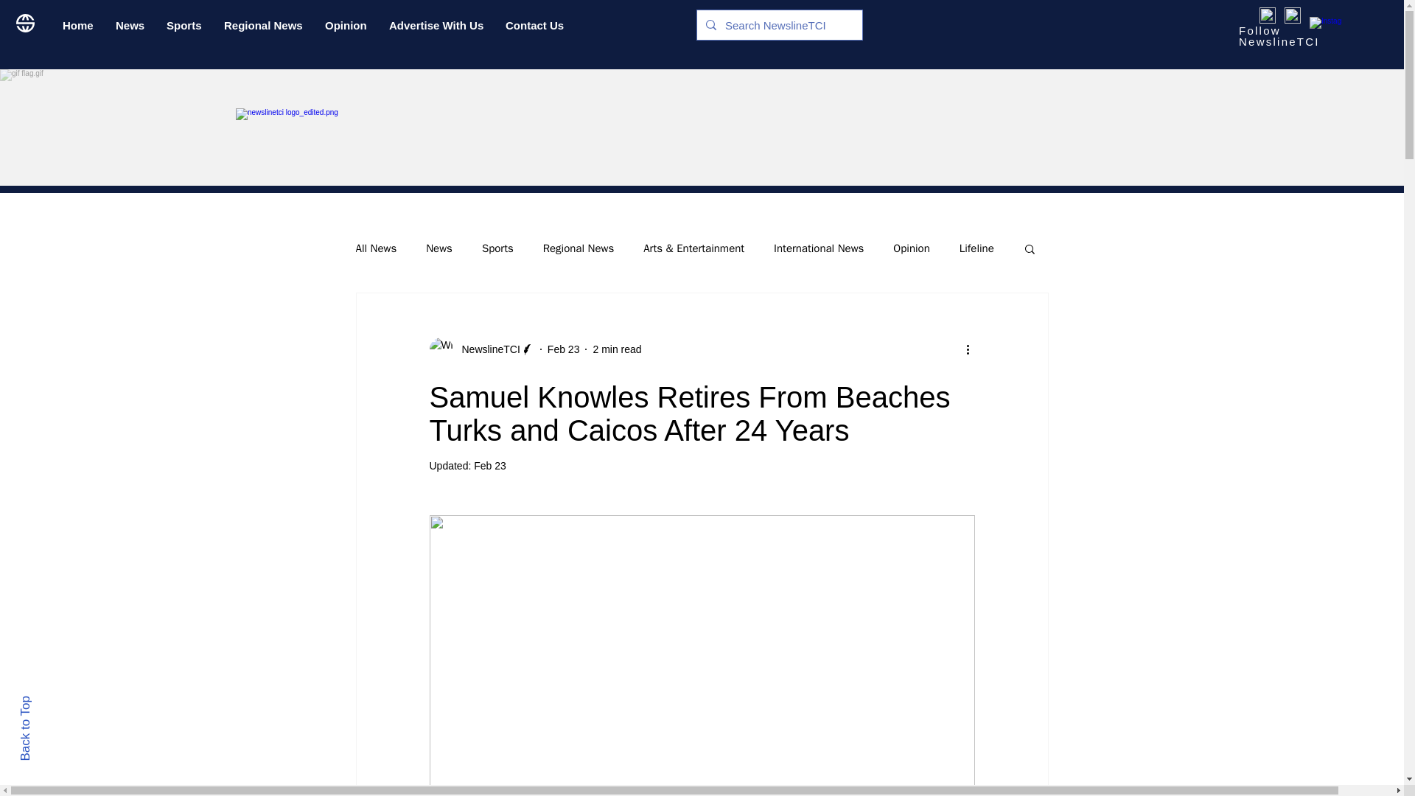  Describe the element at coordinates (616, 349) in the screenshot. I see `2 min read` at that location.